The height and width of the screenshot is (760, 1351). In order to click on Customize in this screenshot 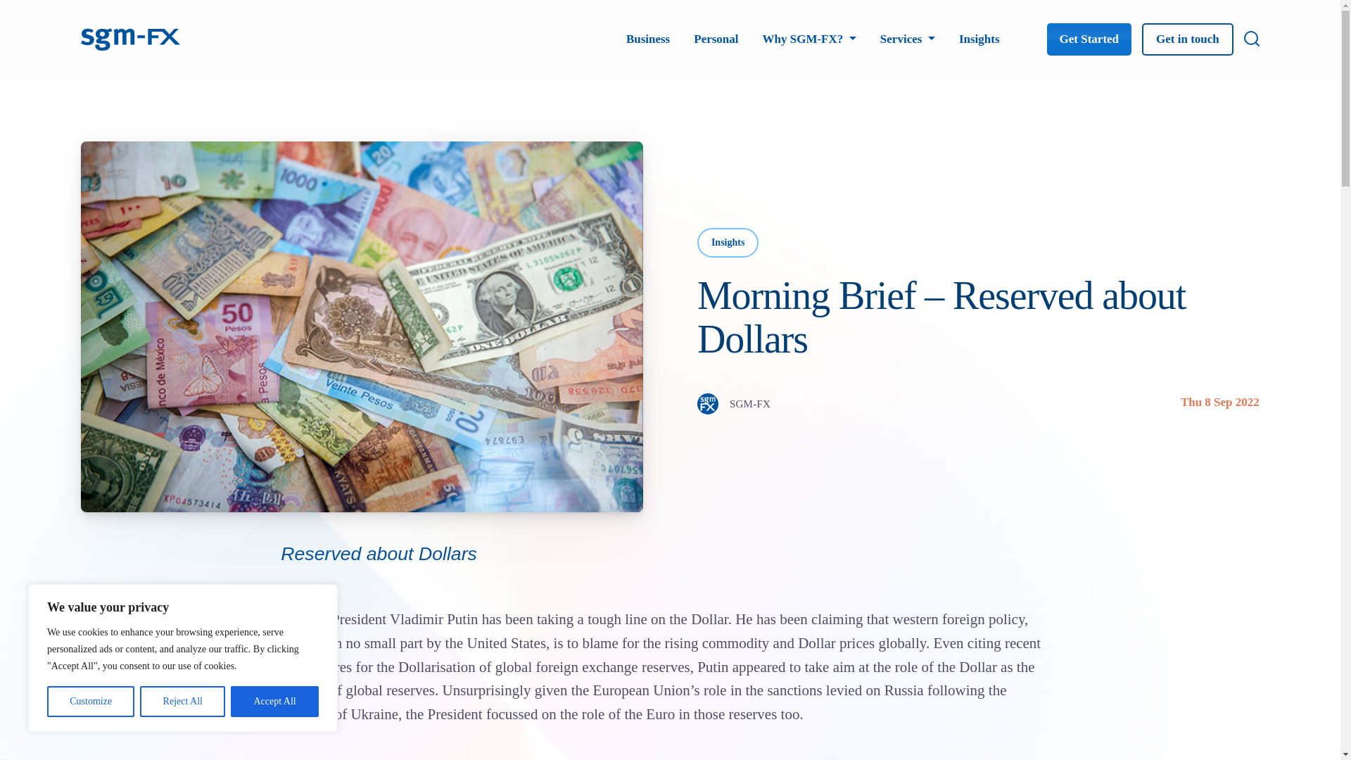, I will do `click(90, 702)`.